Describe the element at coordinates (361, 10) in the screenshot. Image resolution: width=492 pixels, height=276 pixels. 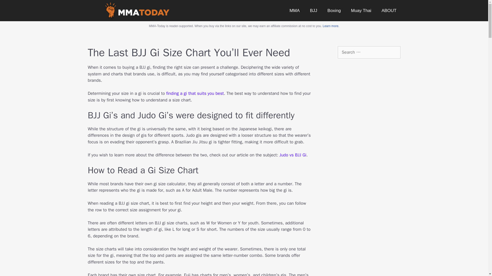
I see `Muay Thai` at that location.